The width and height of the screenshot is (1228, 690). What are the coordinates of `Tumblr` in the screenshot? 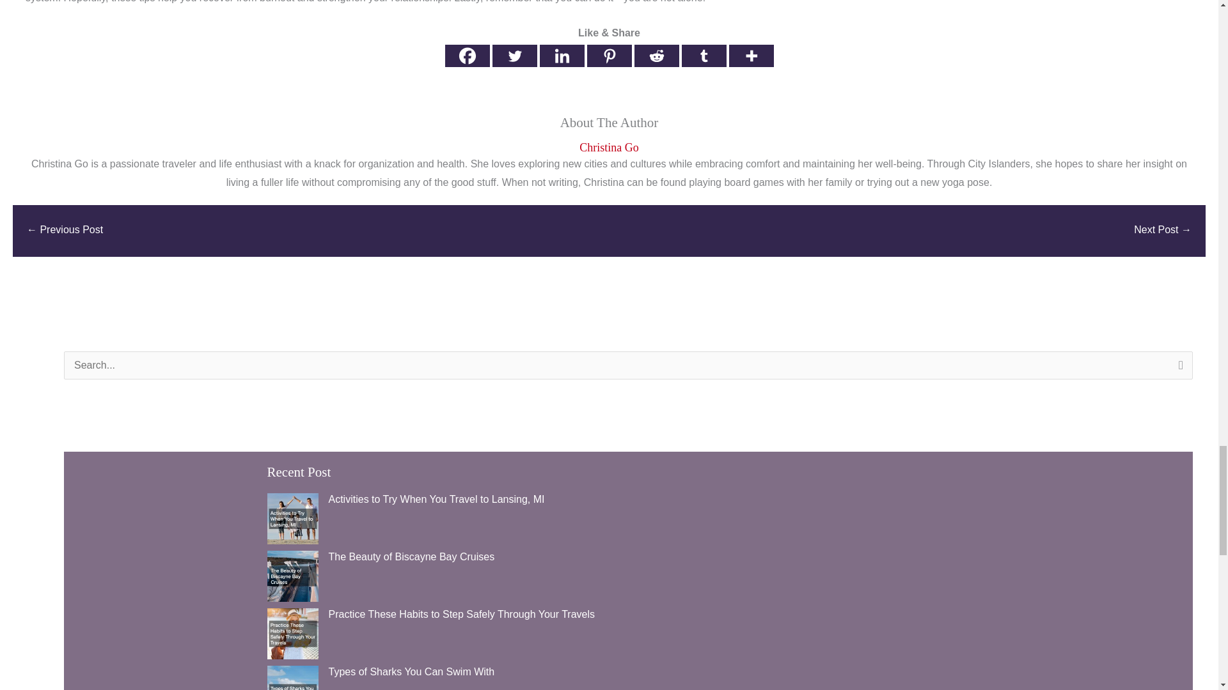 It's located at (704, 56).